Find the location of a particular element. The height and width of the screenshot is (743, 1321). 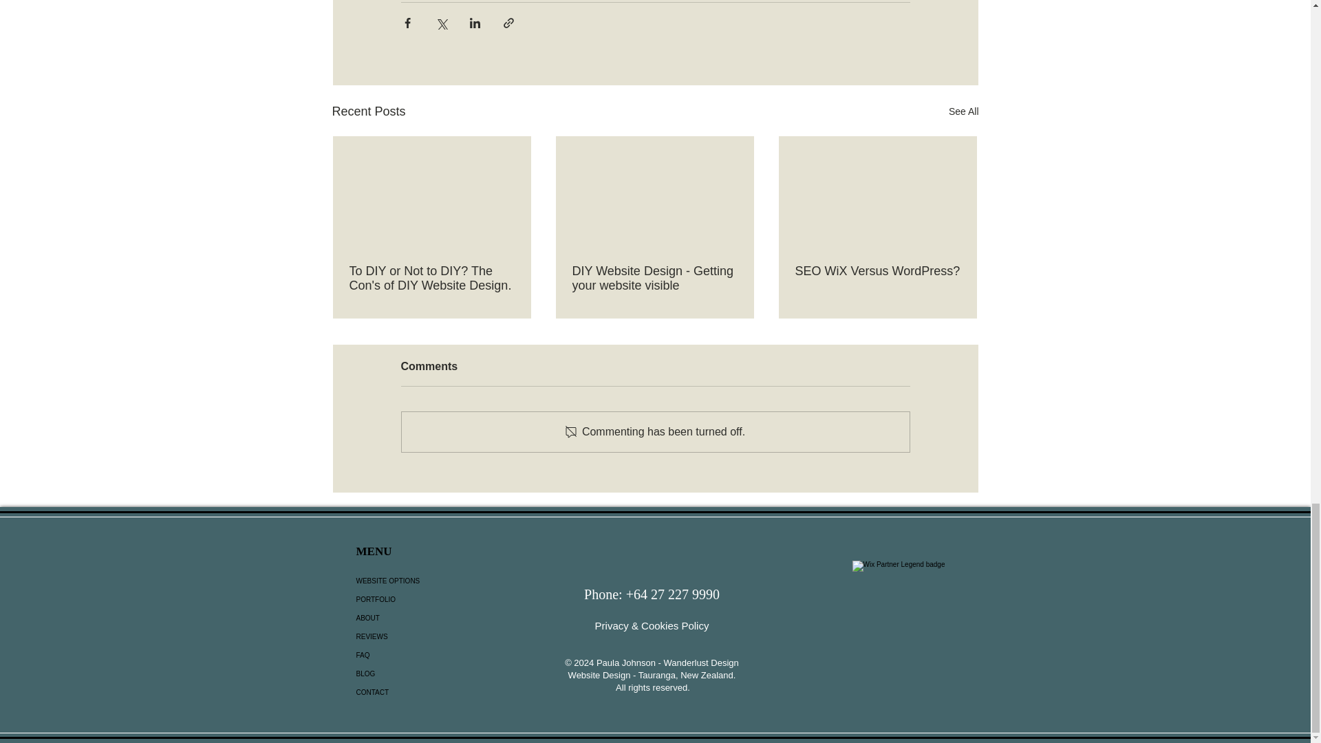

PORTFOLIO is located at coordinates (426, 599).